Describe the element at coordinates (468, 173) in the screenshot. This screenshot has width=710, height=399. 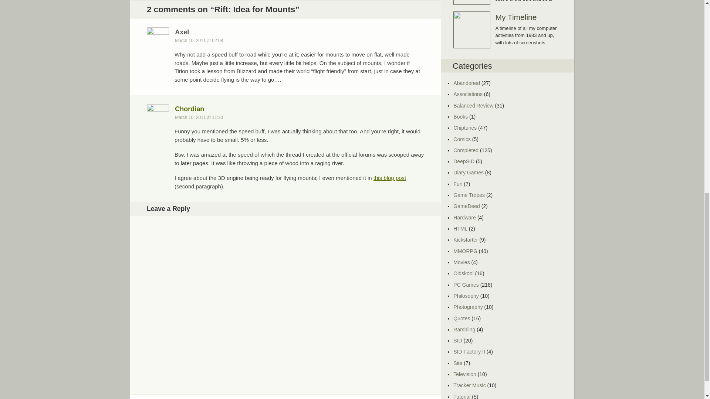
I see `Diary Games` at that location.